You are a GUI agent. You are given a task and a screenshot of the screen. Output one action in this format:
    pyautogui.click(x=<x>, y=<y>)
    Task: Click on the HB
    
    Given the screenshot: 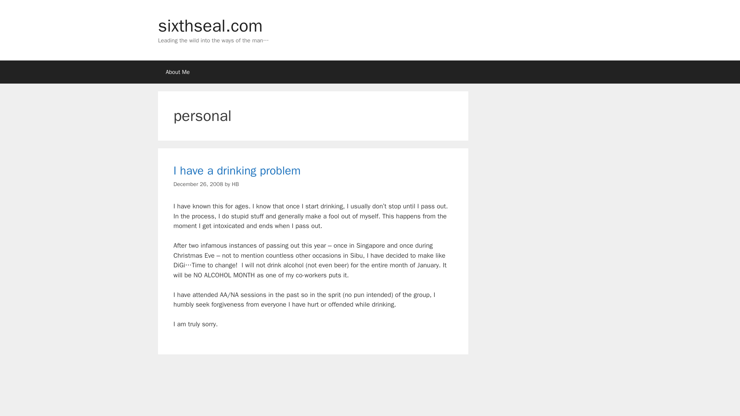 What is the action you would take?
    pyautogui.click(x=235, y=184)
    